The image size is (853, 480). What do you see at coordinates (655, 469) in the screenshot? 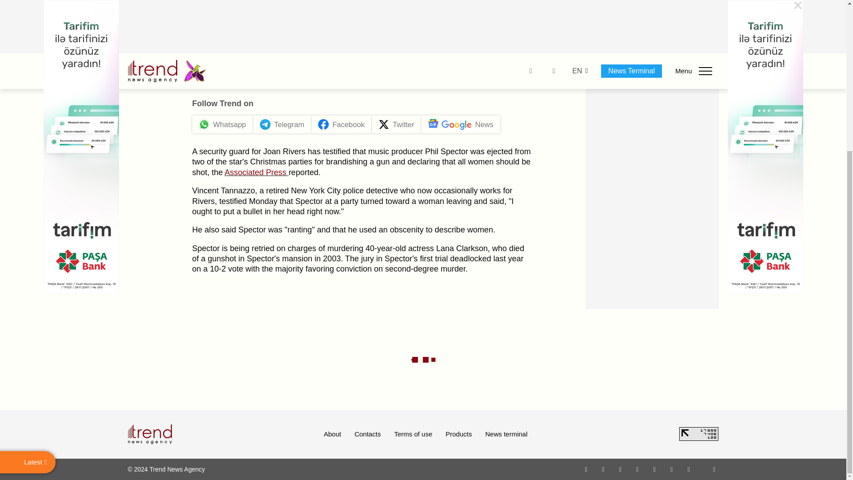
I see `Telegram` at bounding box center [655, 469].